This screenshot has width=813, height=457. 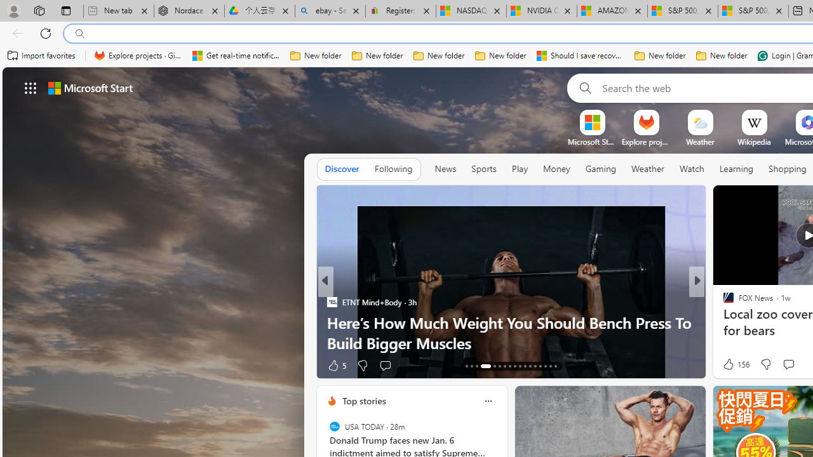 I want to click on Top stories, so click(x=363, y=401).